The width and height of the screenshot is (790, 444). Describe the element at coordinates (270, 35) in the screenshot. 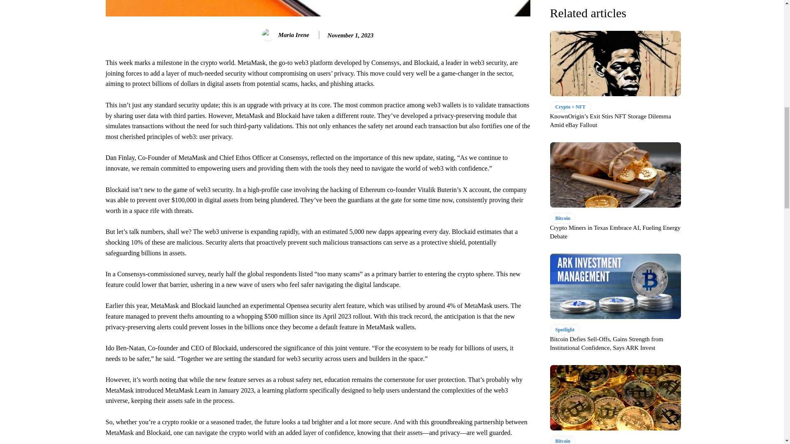

I see `Maria Irene` at that location.